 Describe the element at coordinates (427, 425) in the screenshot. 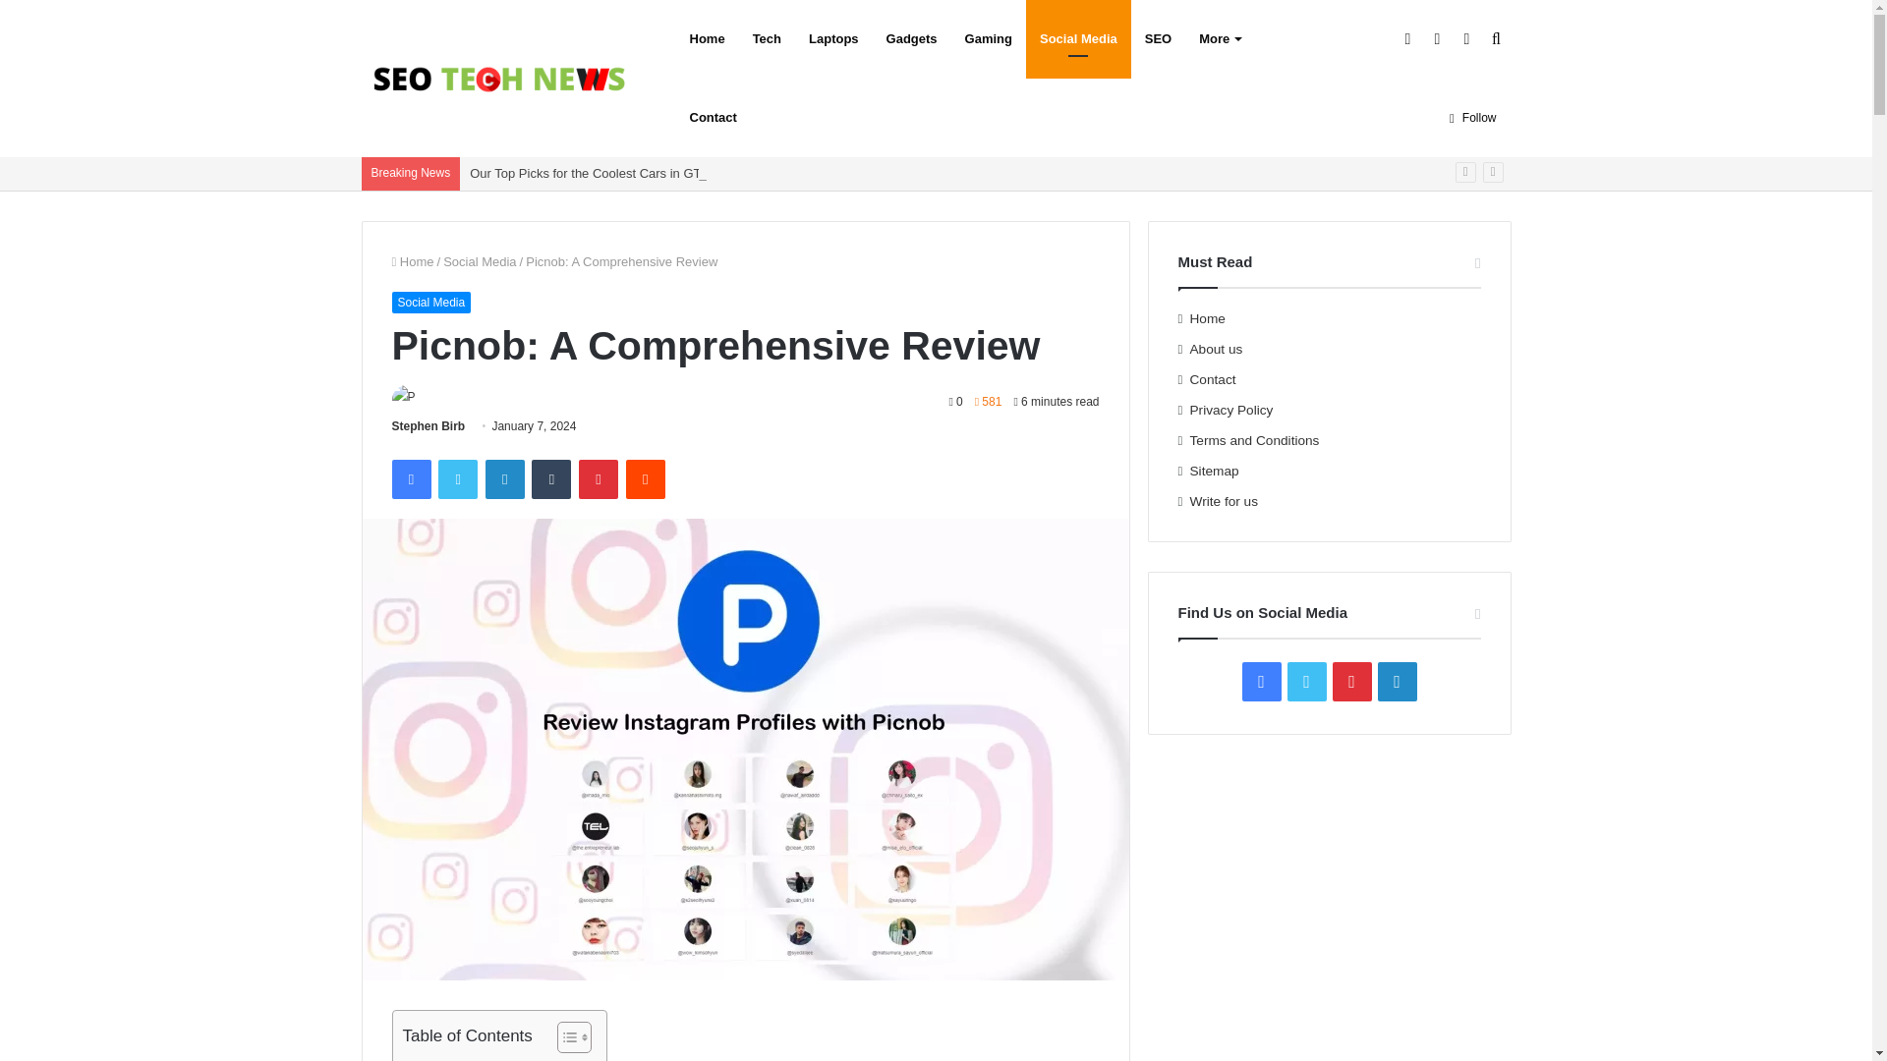

I see `Stephen Birb` at that location.